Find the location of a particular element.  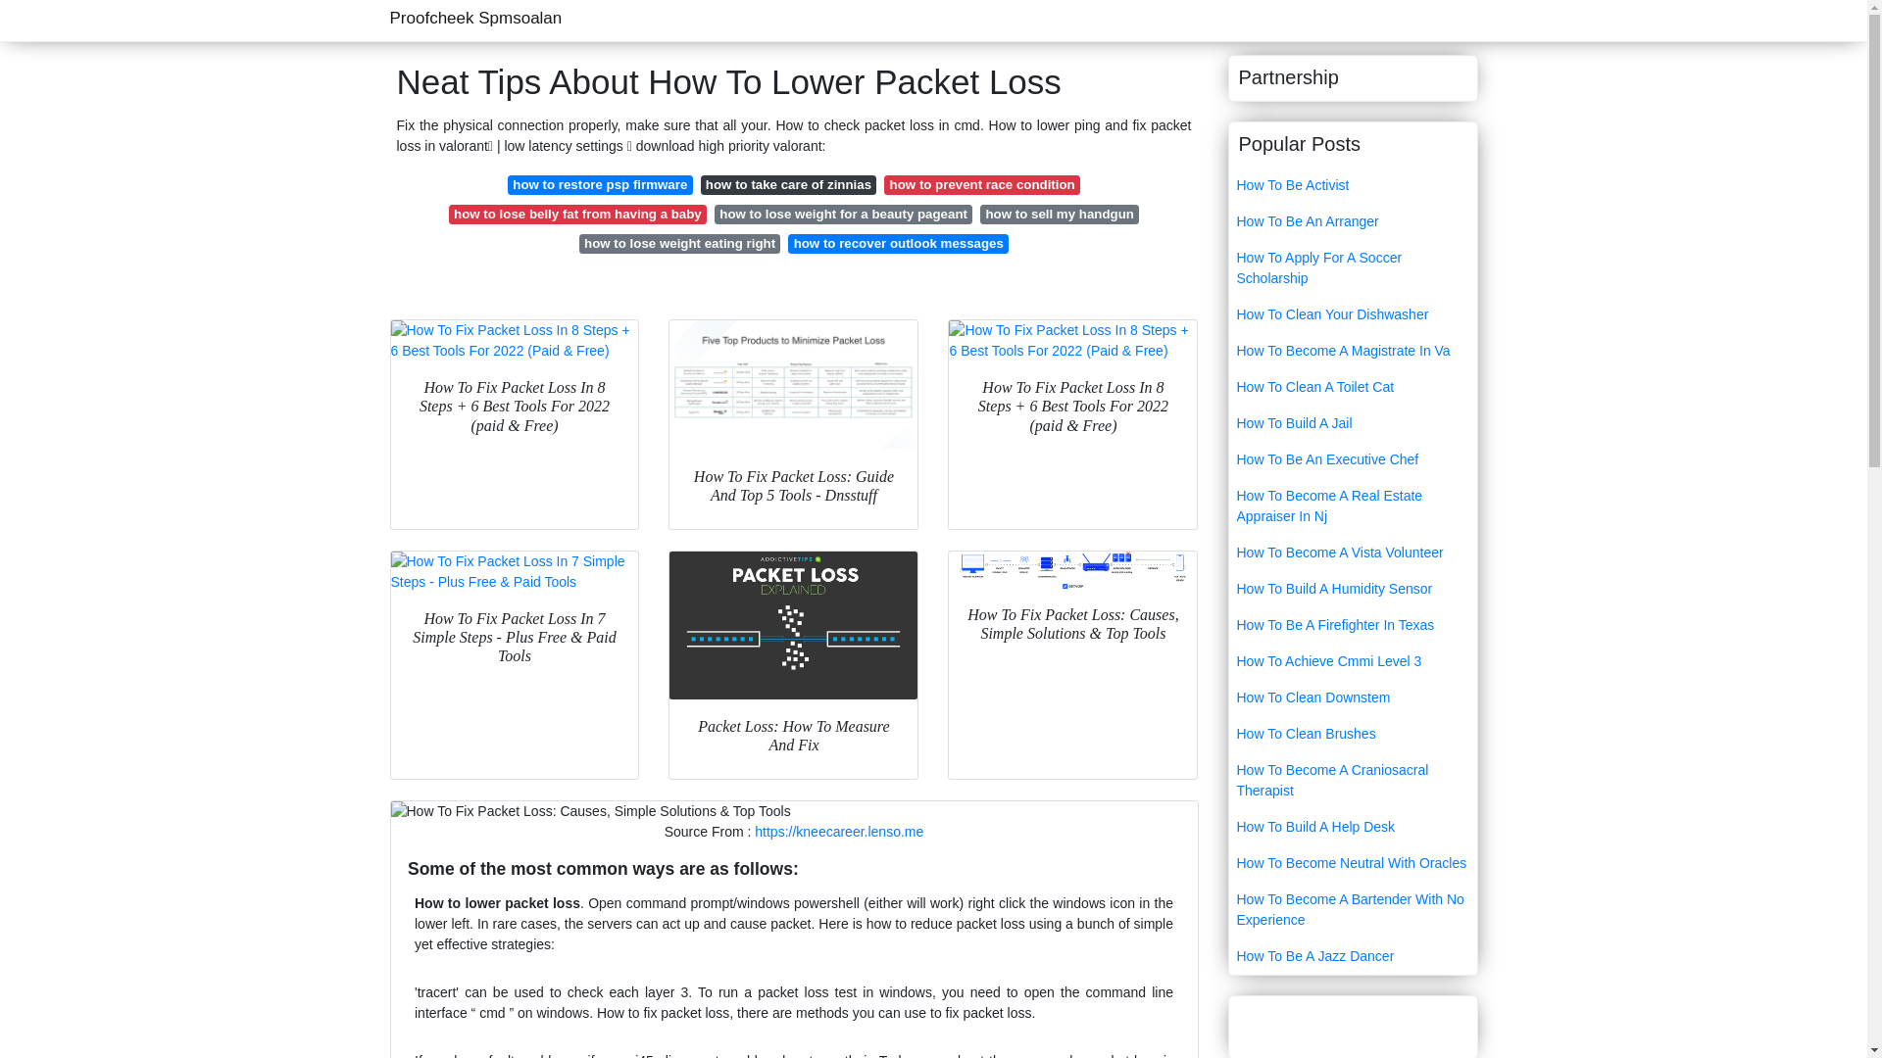

How To Clean A Toilet Cat is located at coordinates (1353, 386).